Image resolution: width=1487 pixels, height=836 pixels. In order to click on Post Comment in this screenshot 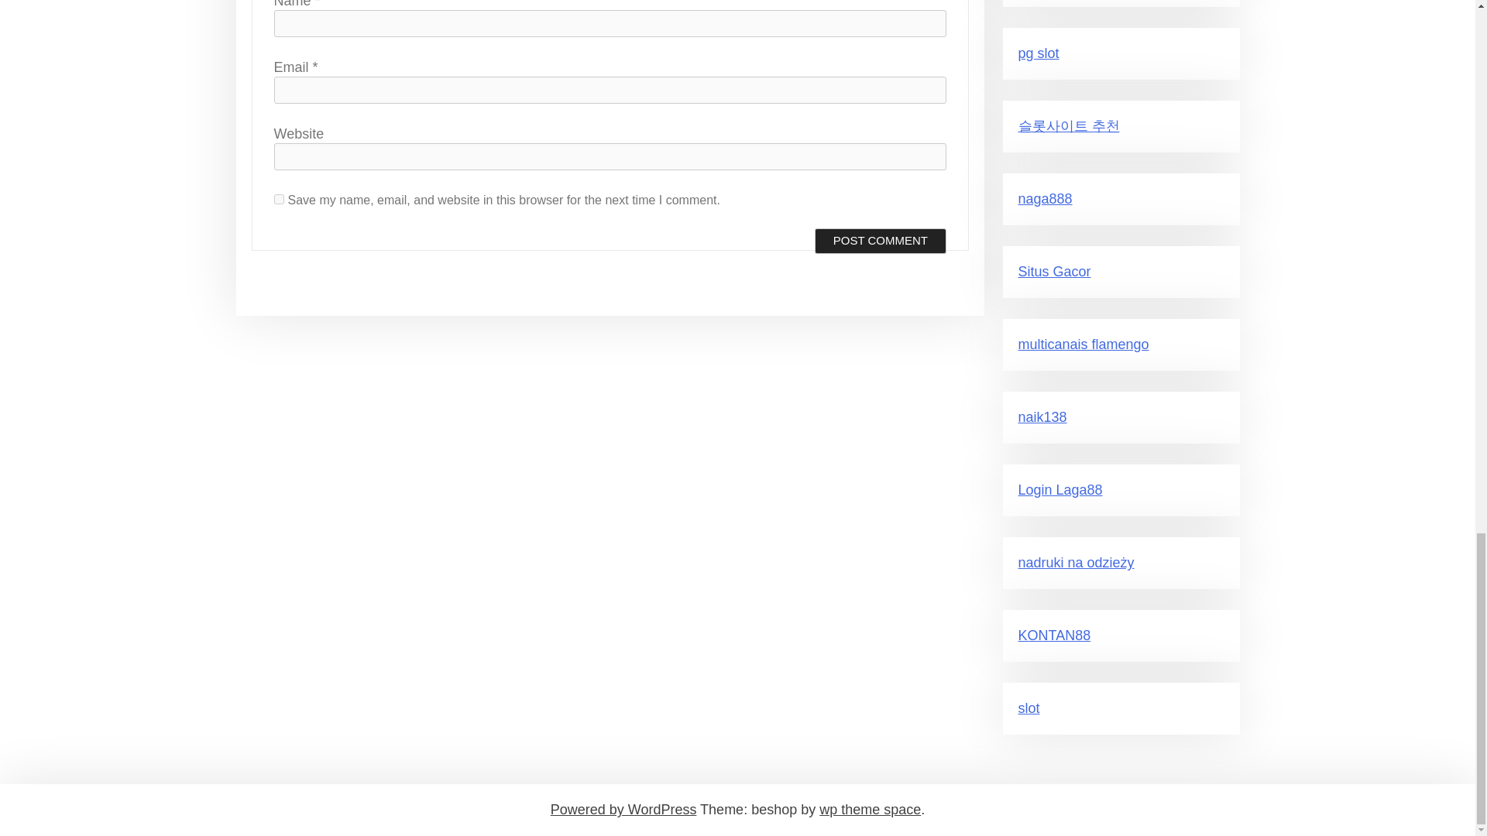, I will do `click(880, 242)`.